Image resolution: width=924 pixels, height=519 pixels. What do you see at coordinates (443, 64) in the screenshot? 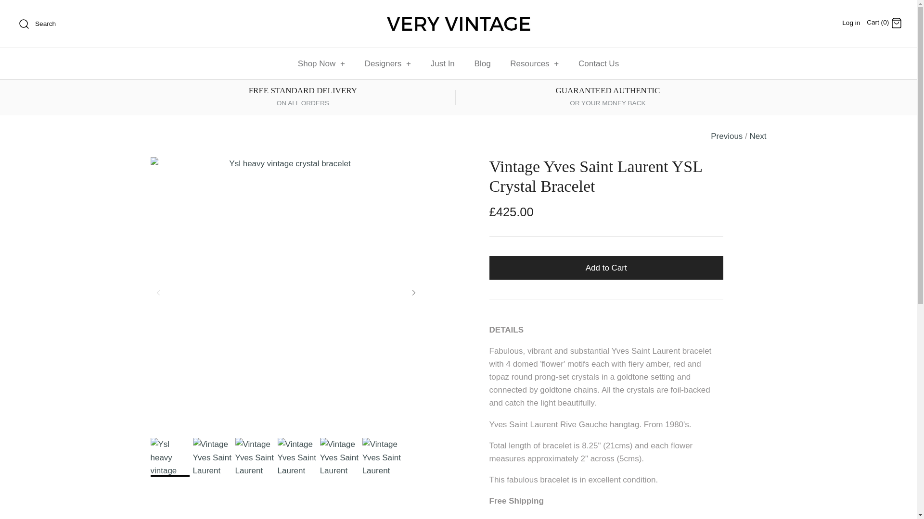
I see `Just In` at bounding box center [443, 64].